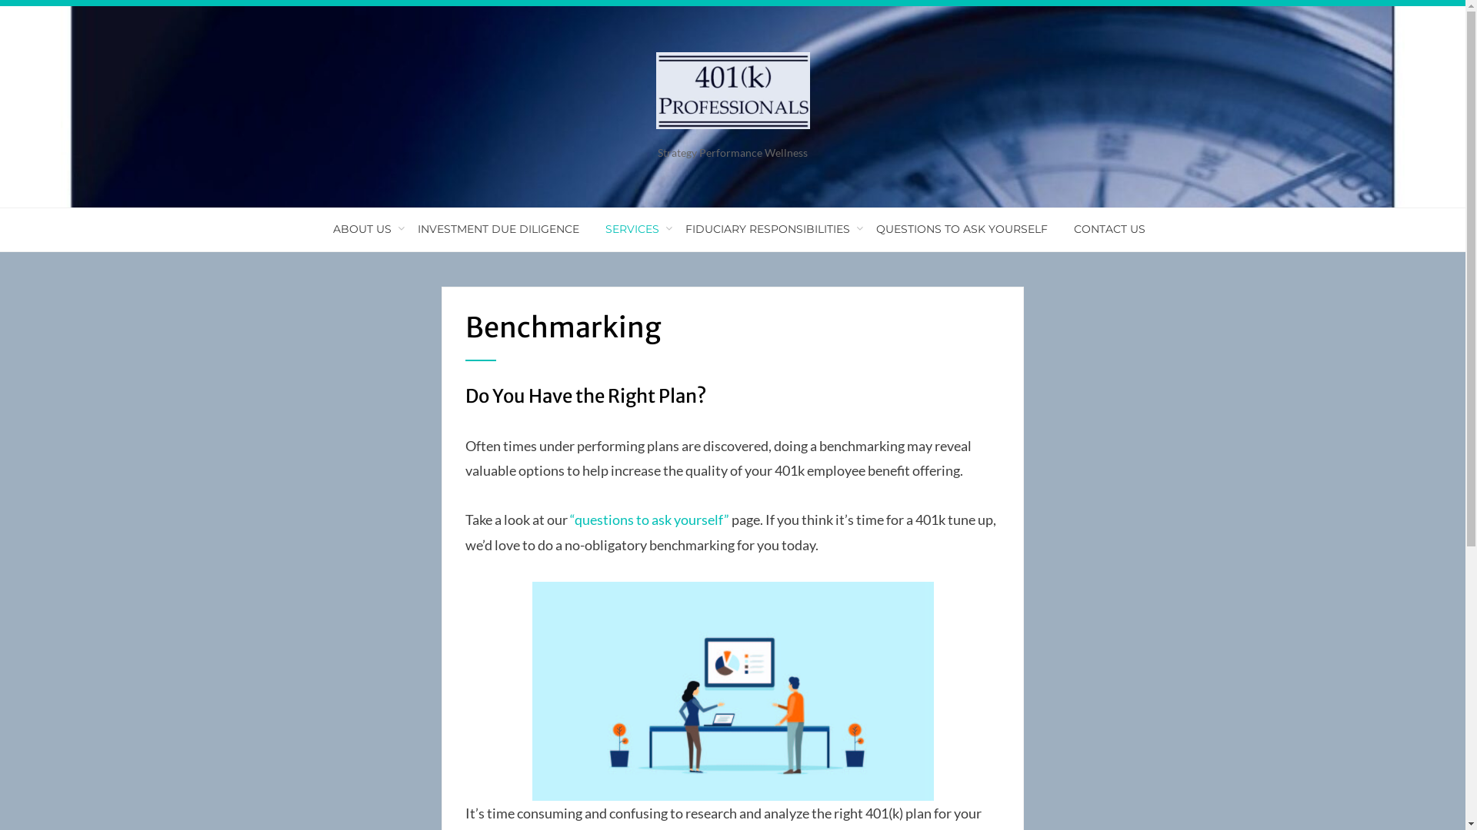 This screenshot has width=1477, height=830. What do you see at coordinates (768, 229) in the screenshot?
I see `FIDUCIARY RESPONSIBILITIES` at bounding box center [768, 229].